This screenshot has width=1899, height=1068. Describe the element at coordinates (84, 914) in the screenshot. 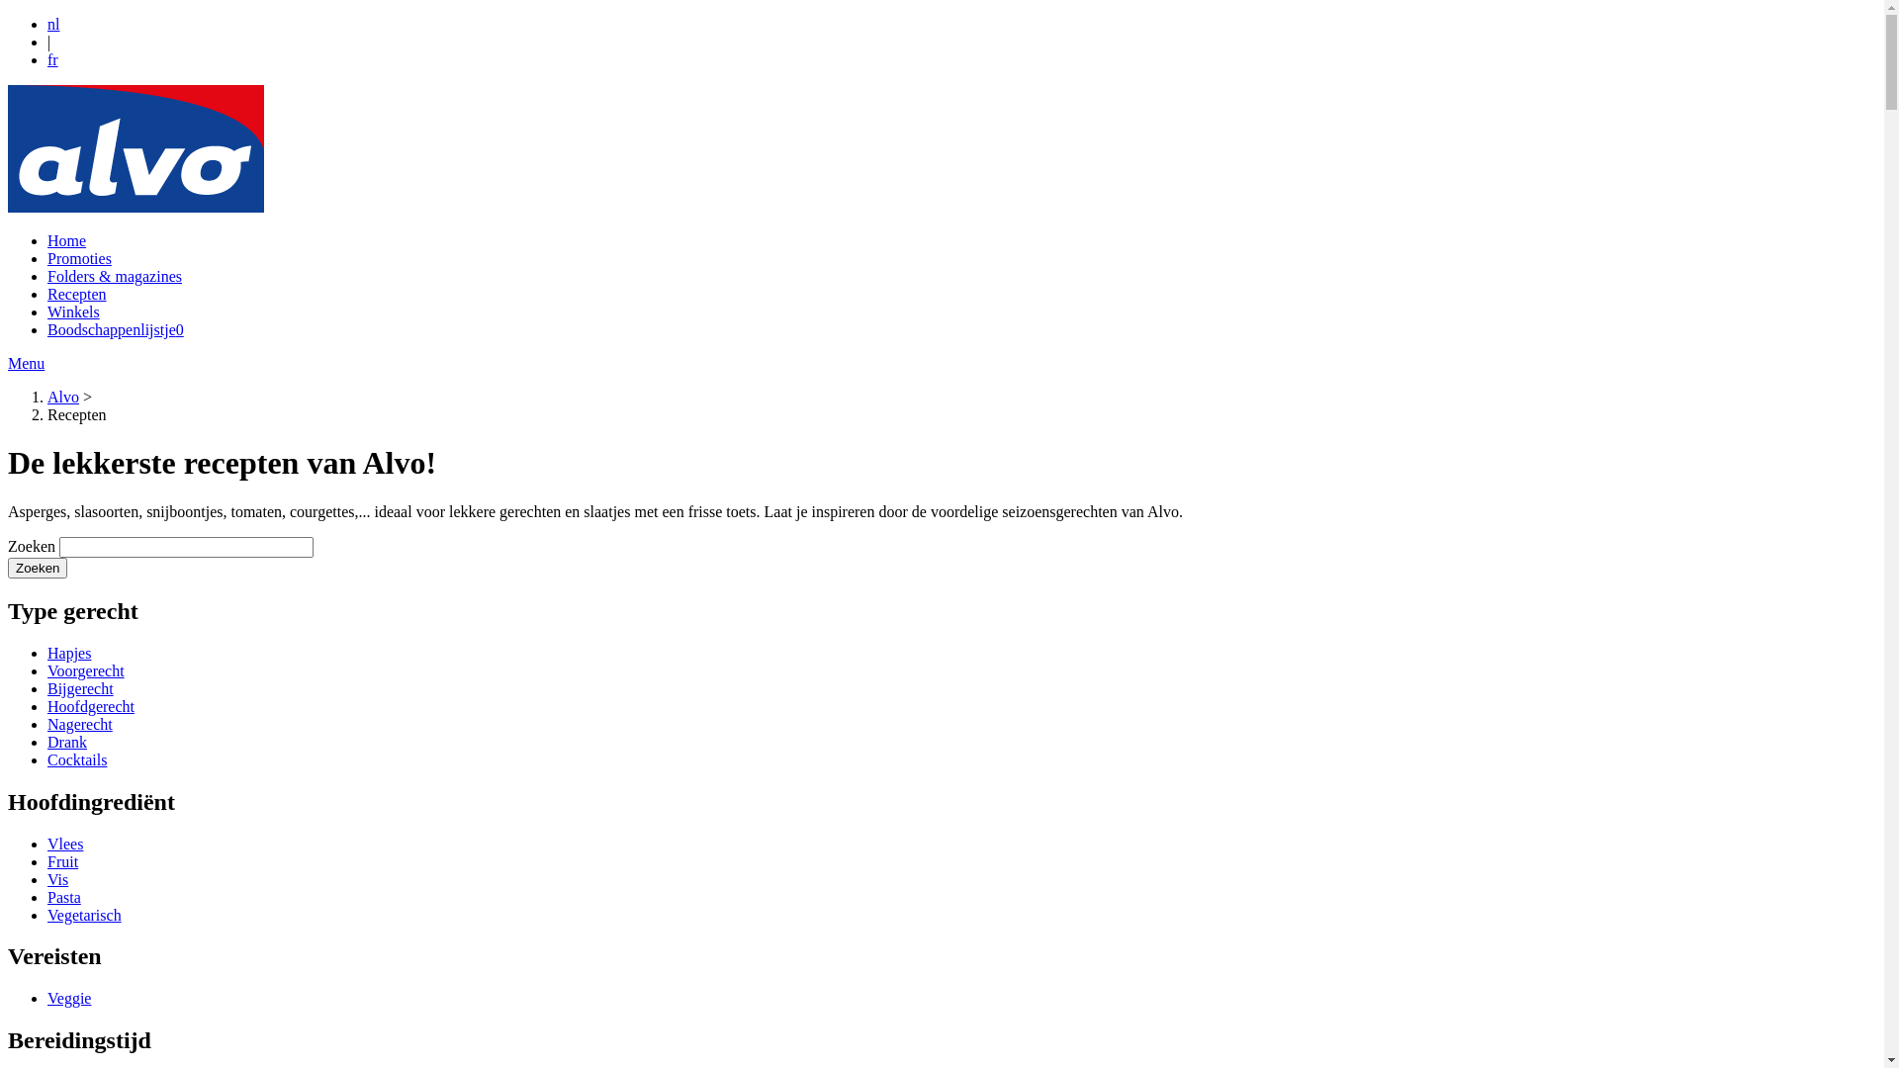

I see `Vegetarisch` at that location.